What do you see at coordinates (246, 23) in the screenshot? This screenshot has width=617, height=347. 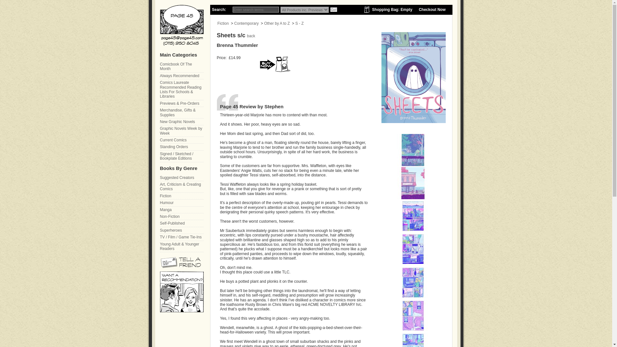 I see `Contemporary` at bounding box center [246, 23].